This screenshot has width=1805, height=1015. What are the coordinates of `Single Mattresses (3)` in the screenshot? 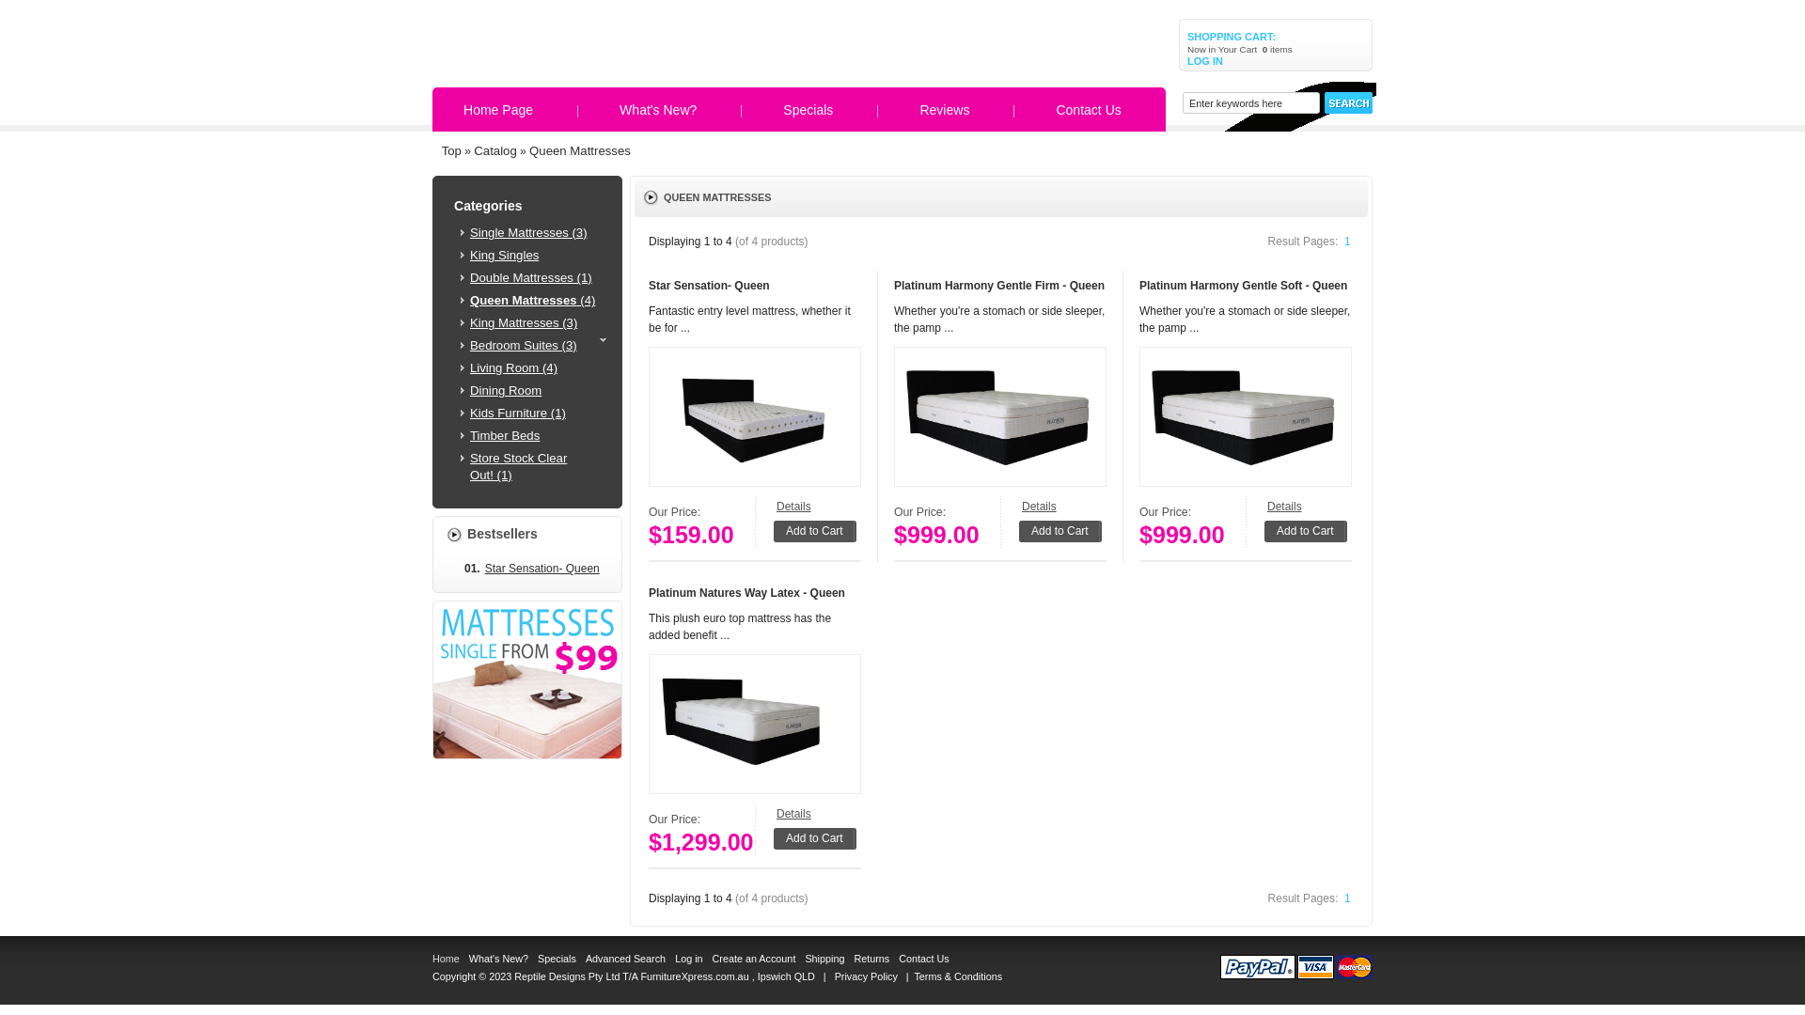 It's located at (534, 233).